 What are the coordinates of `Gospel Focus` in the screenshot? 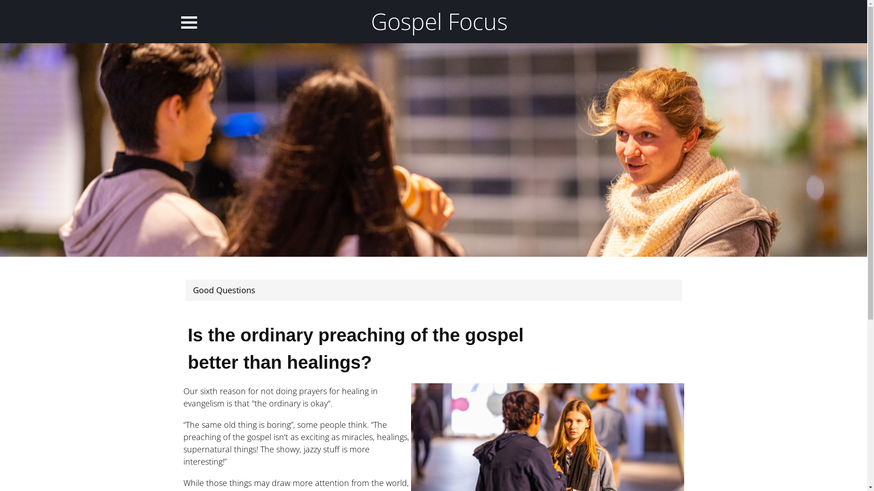 It's located at (439, 21).